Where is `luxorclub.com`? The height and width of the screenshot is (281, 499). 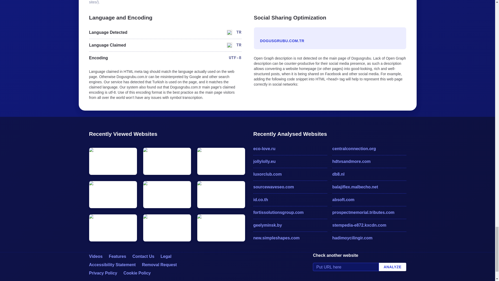 luxorclub.com is located at coordinates (290, 174).